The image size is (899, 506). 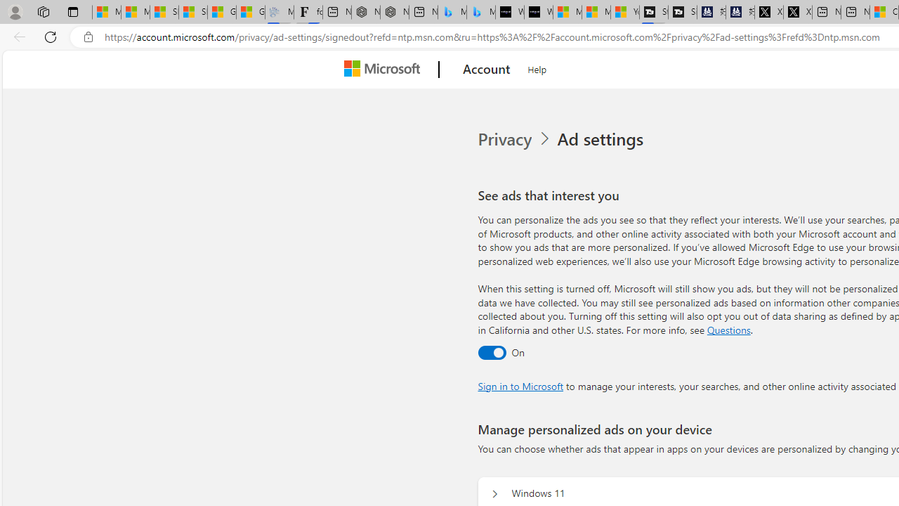 I want to click on Manage personalized ads on your device Windows 11, so click(x=494, y=493).